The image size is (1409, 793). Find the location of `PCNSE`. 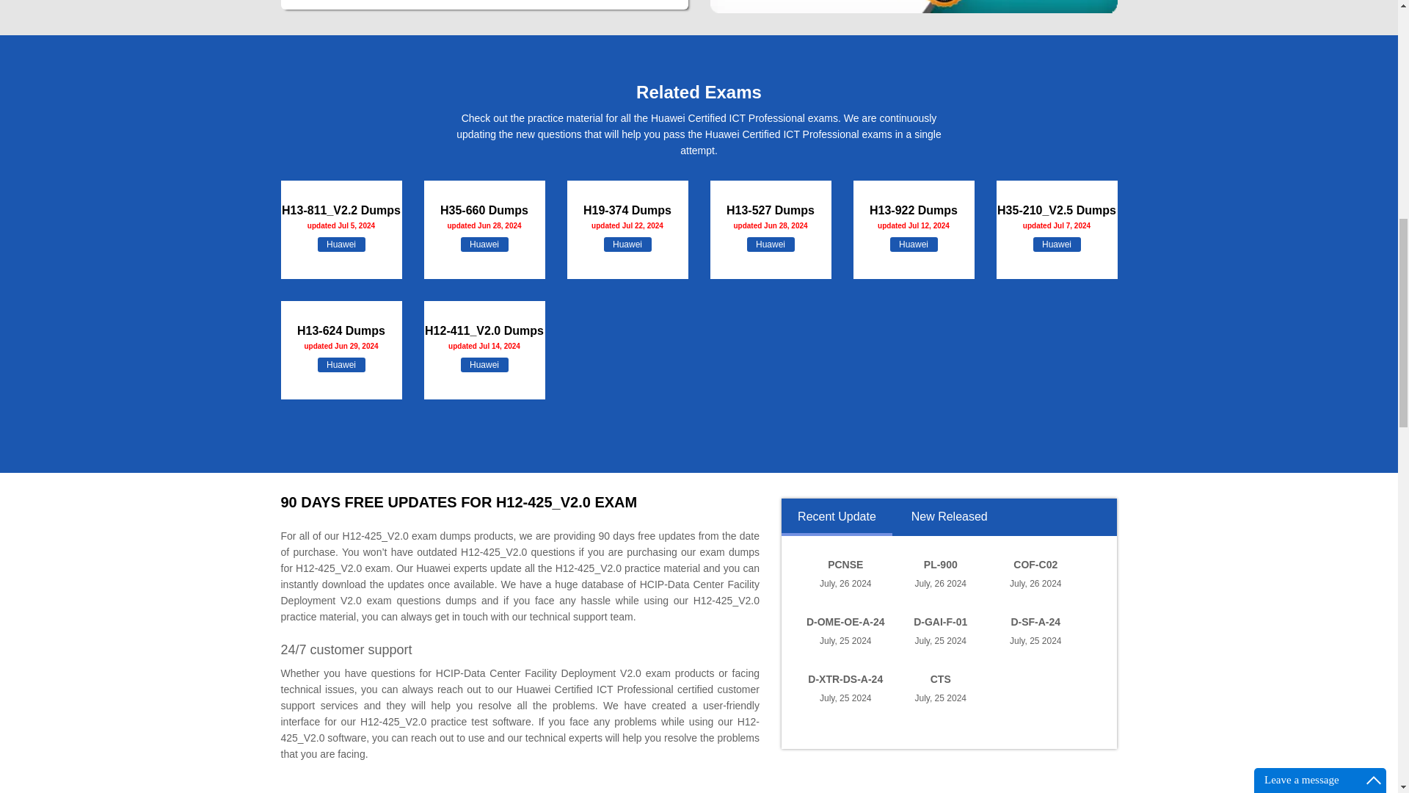

PCNSE is located at coordinates (845, 564).